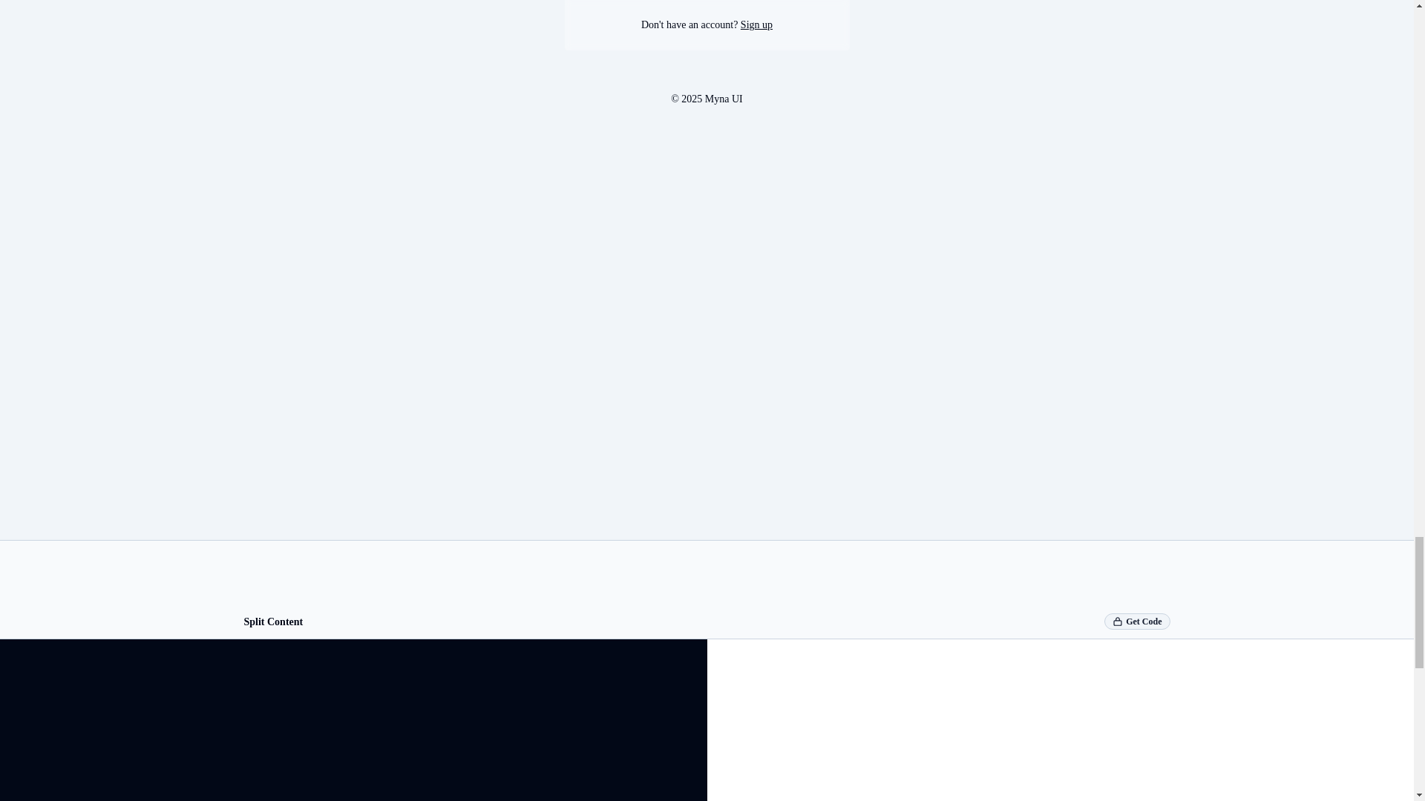 This screenshot has height=801, width=1425. I want to click on Get Code, so click(1137, 622).